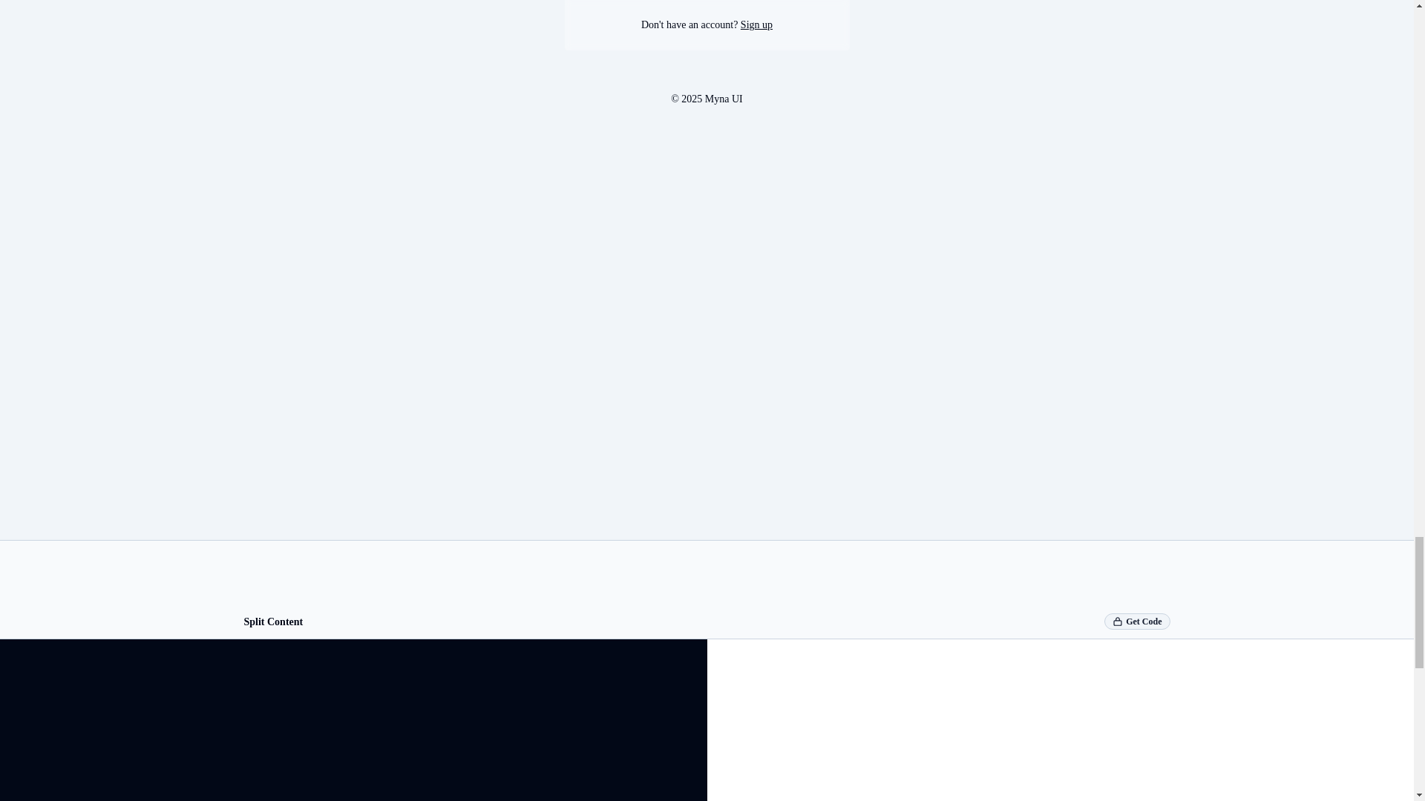 This screenshot has height=801, width=1425. I want to click on Get Code, so click(1137, 622).